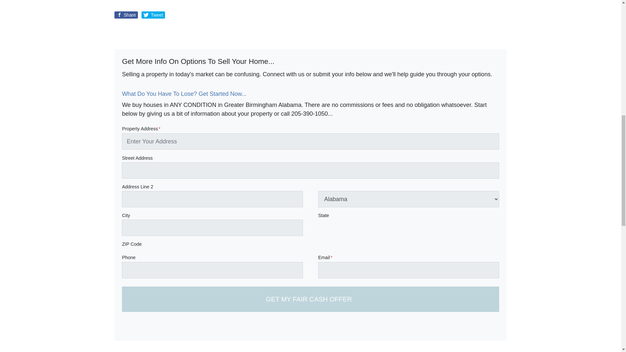 This screenshot has height=352, width=626. Describe the element at coordinates (153, 15) in the screenshot. I see `Share on Twitter` at that location.